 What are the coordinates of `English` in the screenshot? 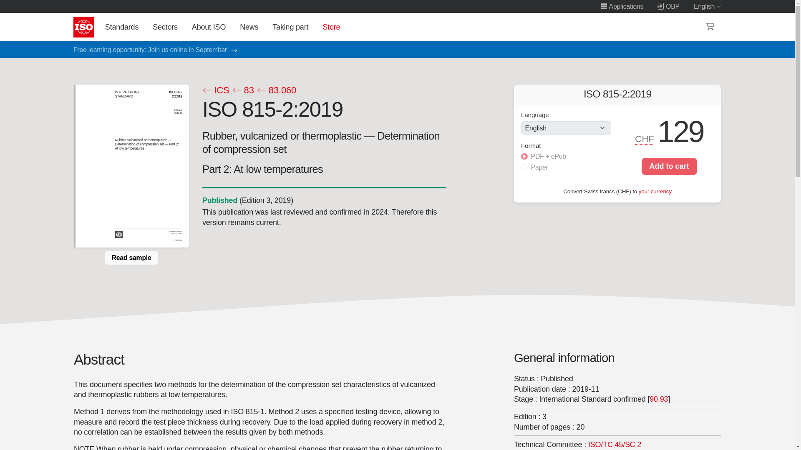 It's located at (708, 6).